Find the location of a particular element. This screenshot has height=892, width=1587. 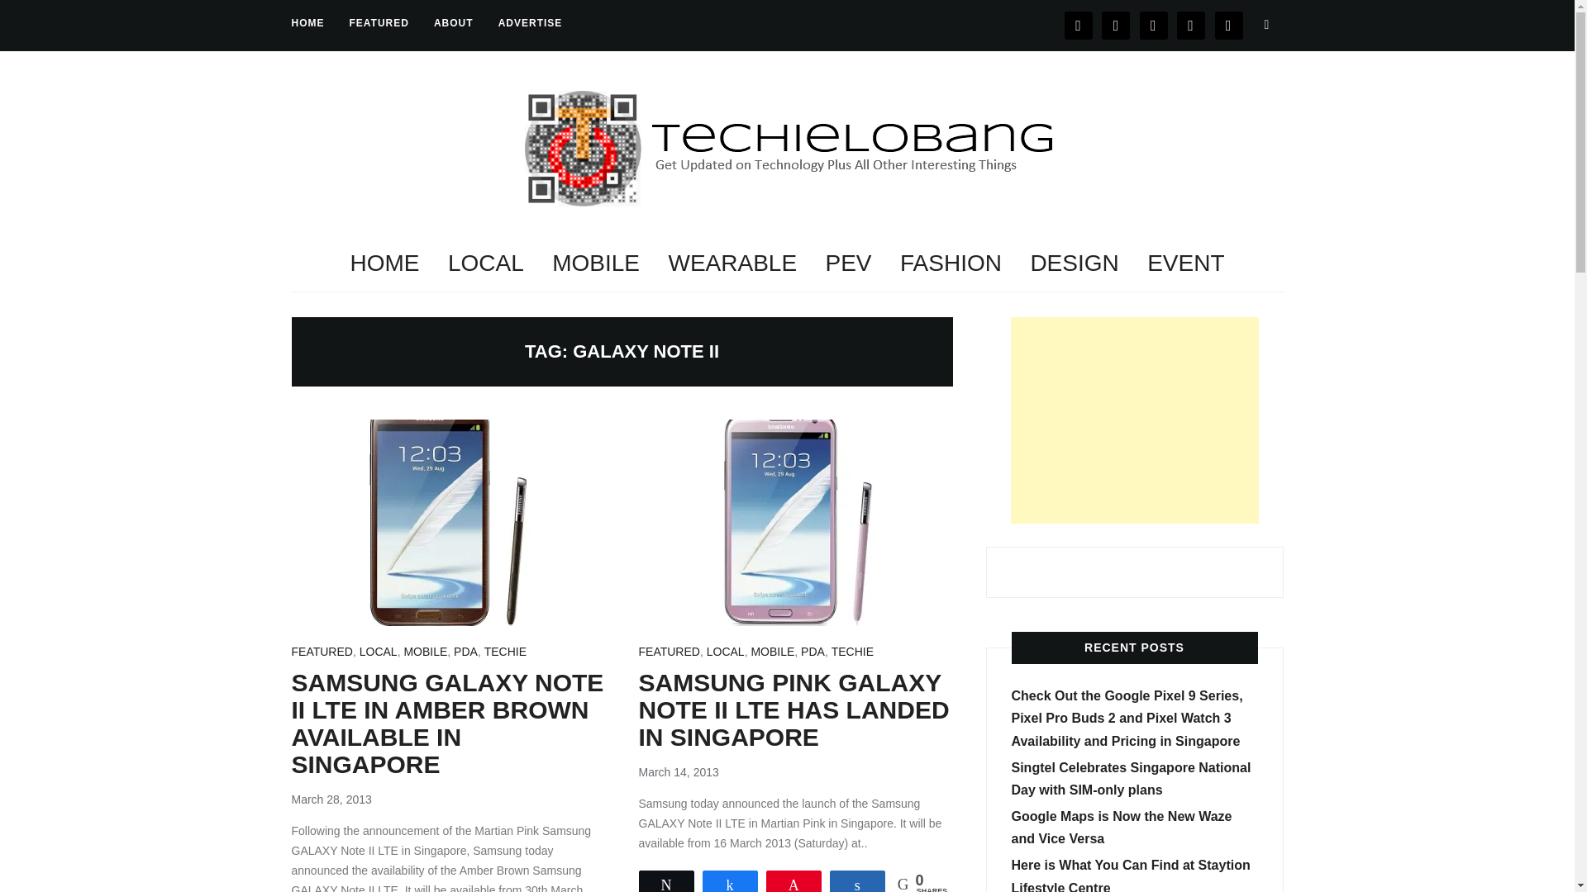

HOME is located at coordinates (384, 263).